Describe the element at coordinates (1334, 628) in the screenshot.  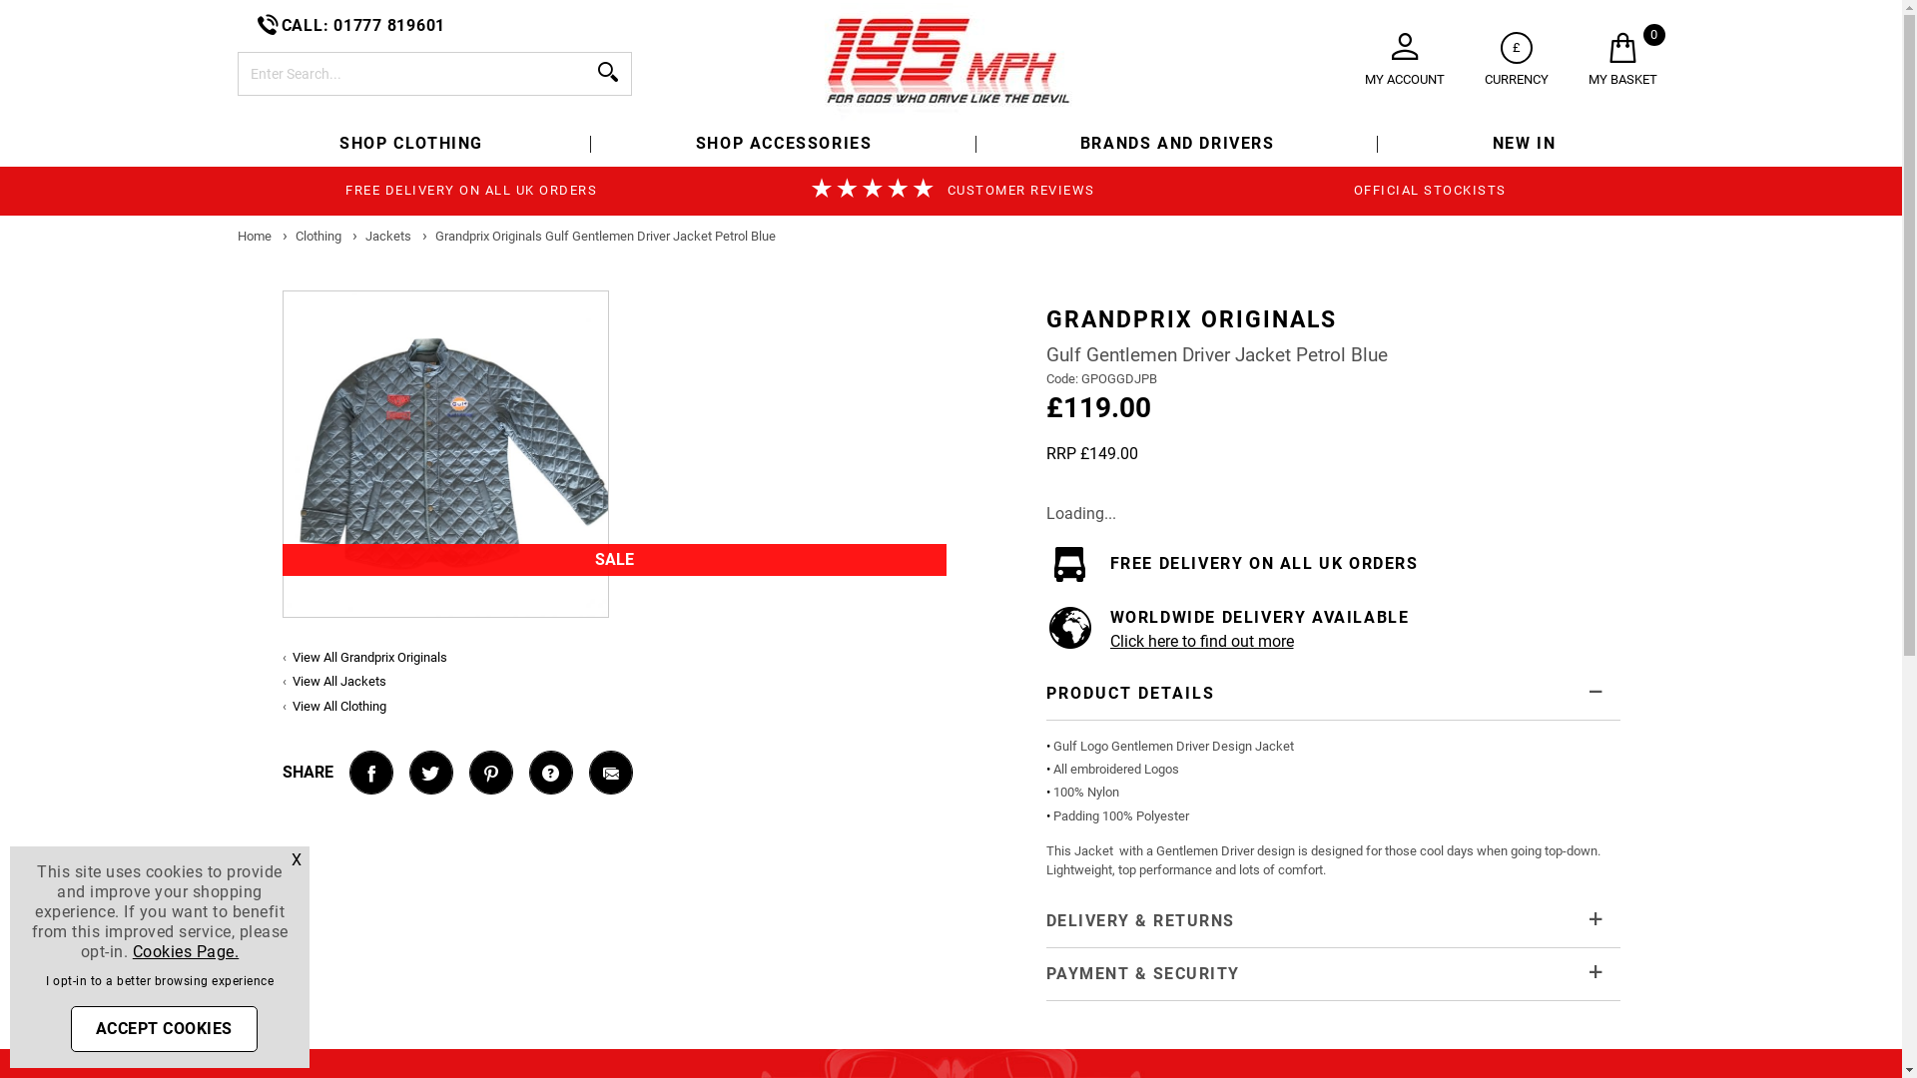
I see `WORLDWIDE DELIVERY AVAILABLE
Click here to find out more` at that location.